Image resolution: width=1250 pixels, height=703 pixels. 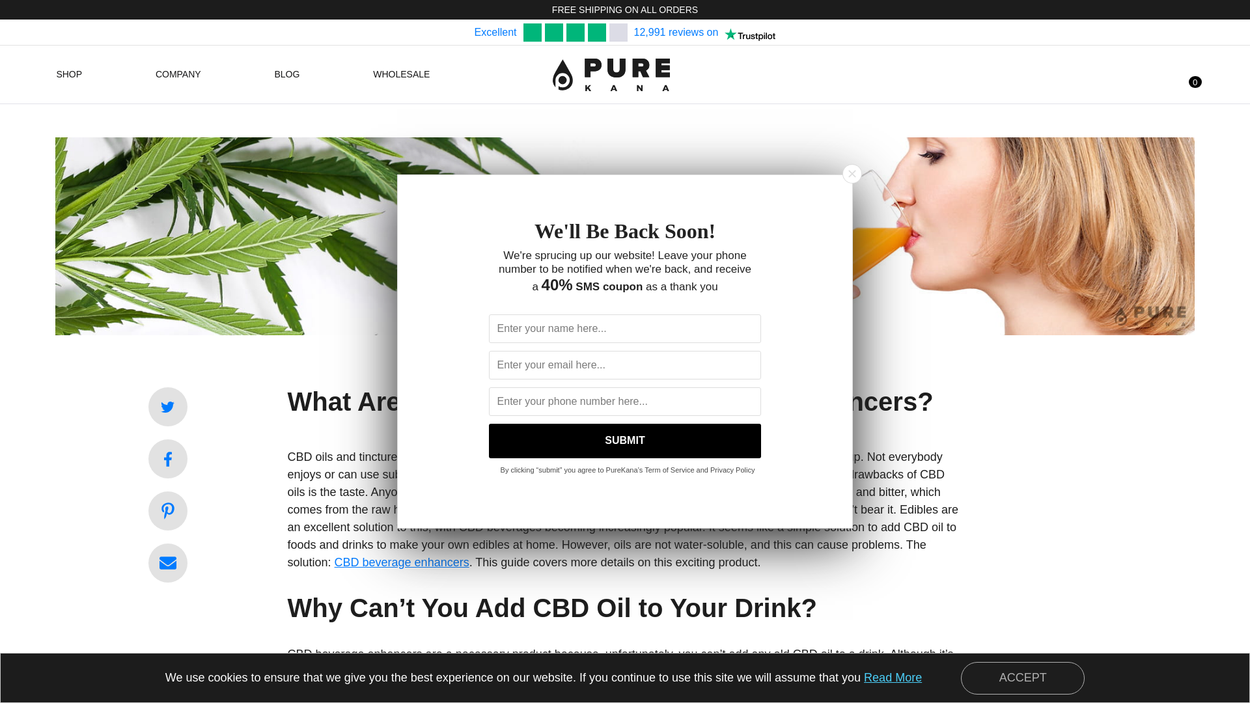 I want to click on Submit, so click(x=625, y=441).